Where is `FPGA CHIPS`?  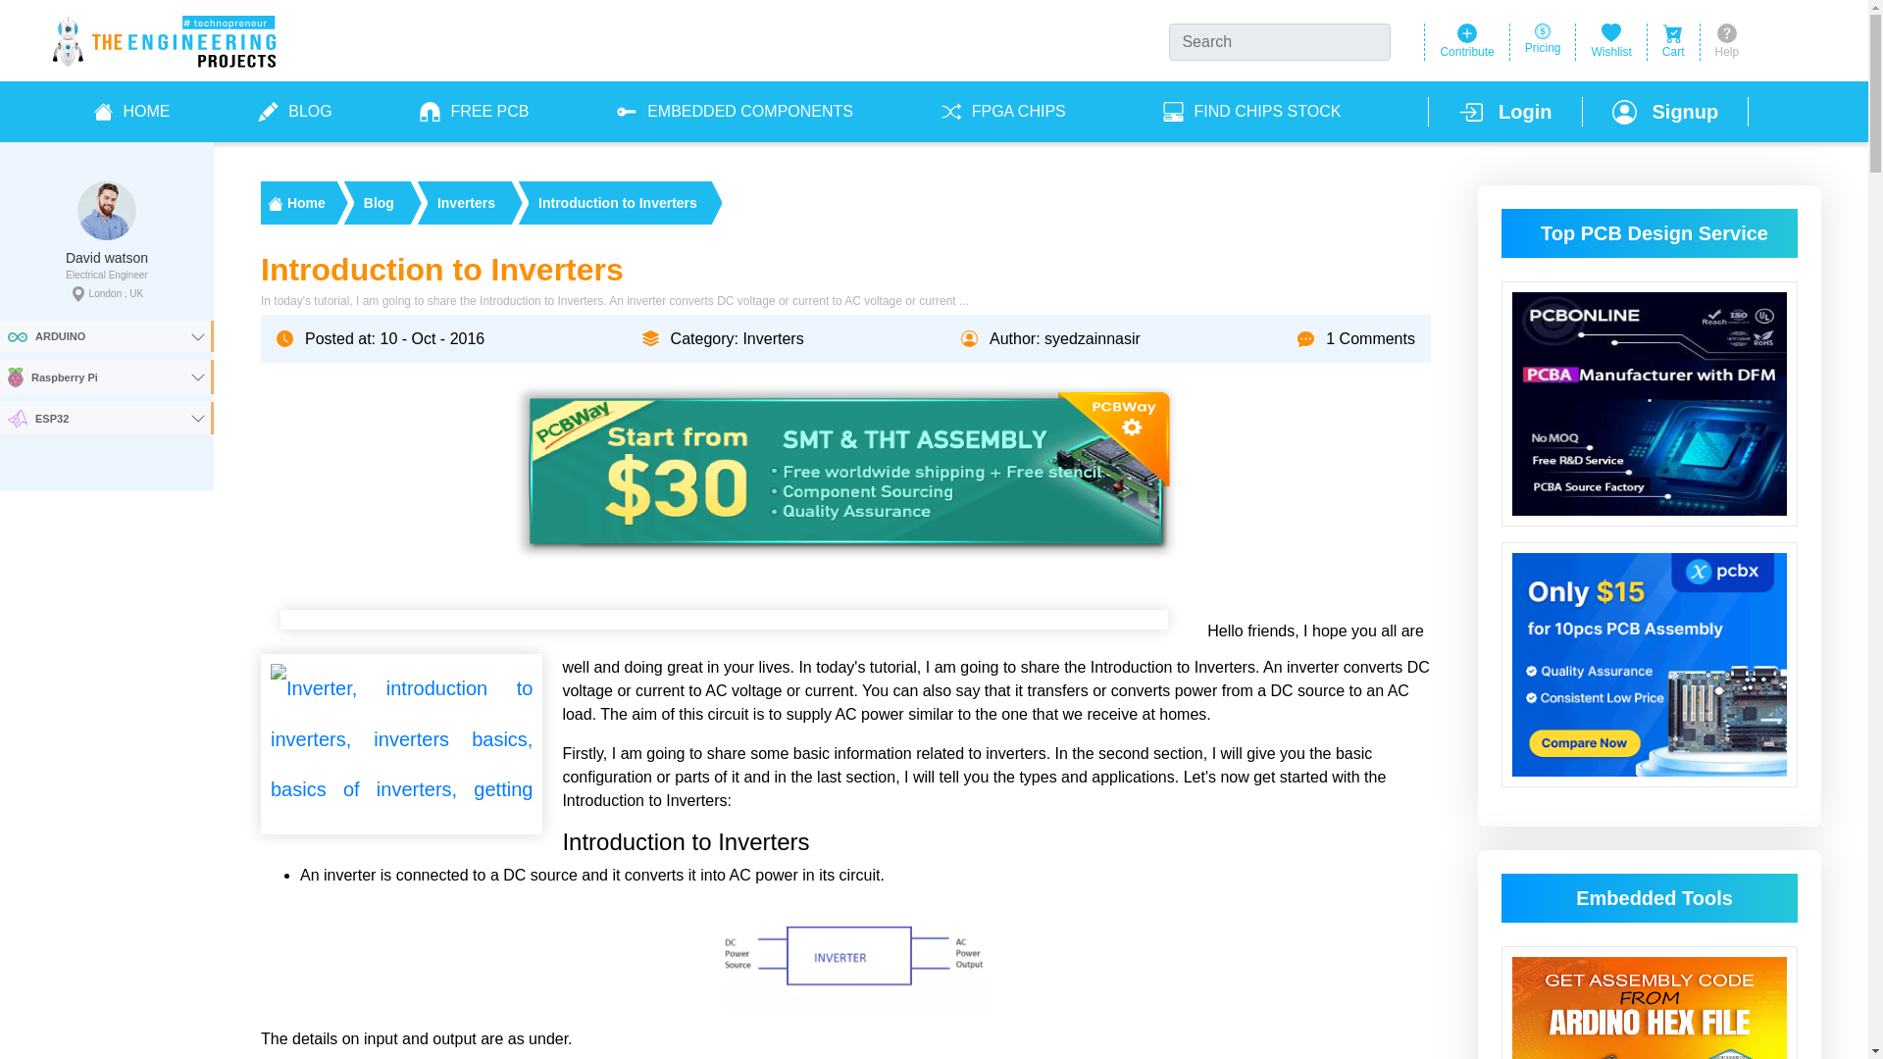 FPGA CHIPS is located at coordinates (1007, 112).